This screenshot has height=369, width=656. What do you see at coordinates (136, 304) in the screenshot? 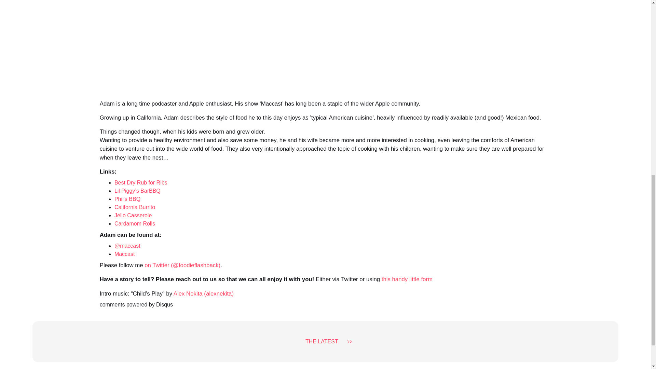
I see `comments powered by Disqus` at bounding box center [136, 304].